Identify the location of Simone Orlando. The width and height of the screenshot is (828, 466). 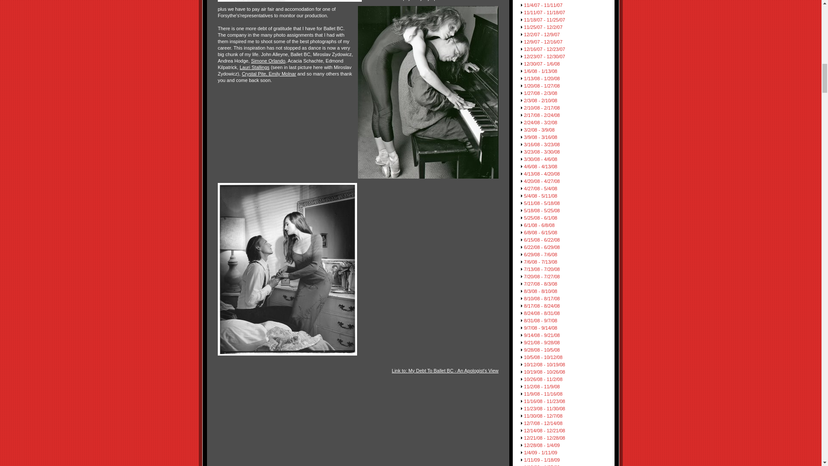
(268, 60).